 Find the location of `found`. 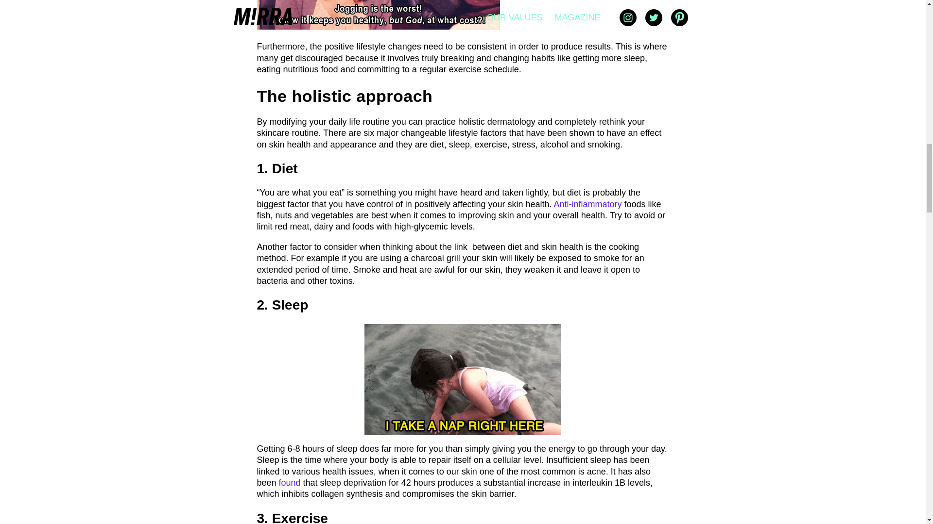

found is located at coordinates (290, 482).